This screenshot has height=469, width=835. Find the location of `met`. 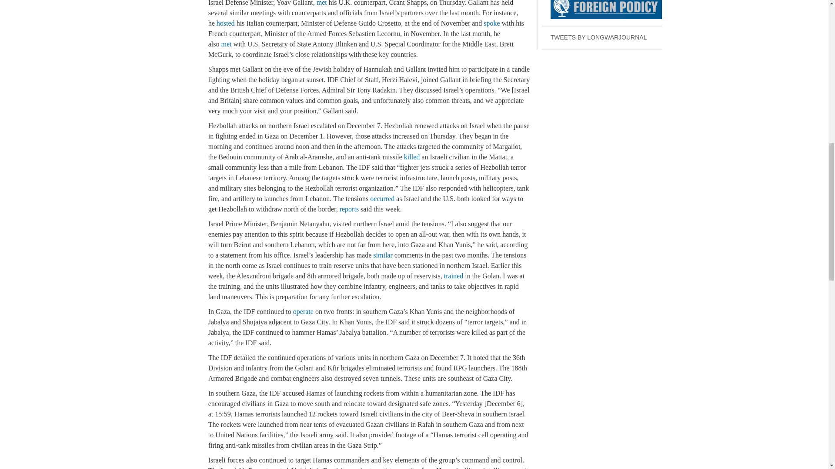

met is located at coordinates (349, 209).